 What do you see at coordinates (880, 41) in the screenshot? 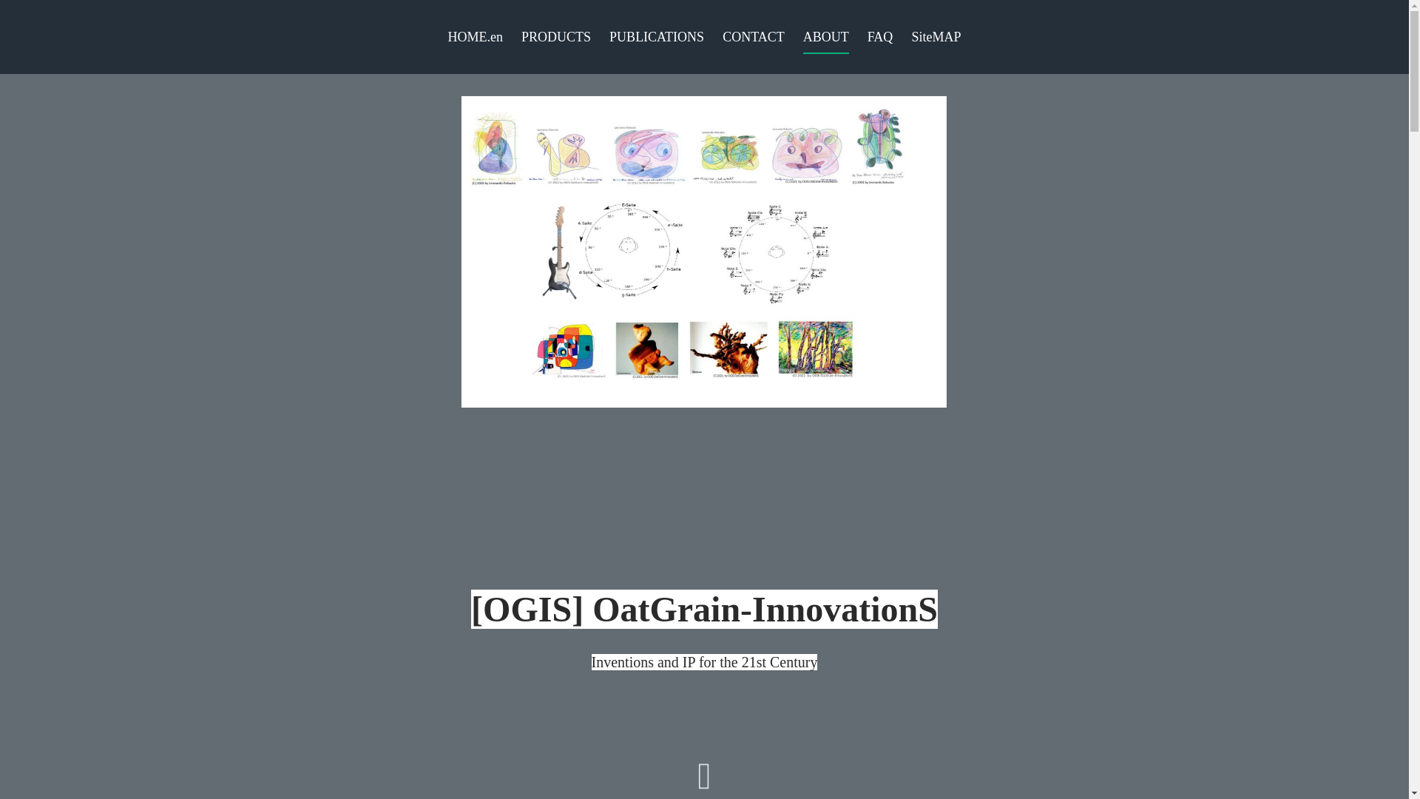
I see `FAQ` at bounding box center [880, 41].